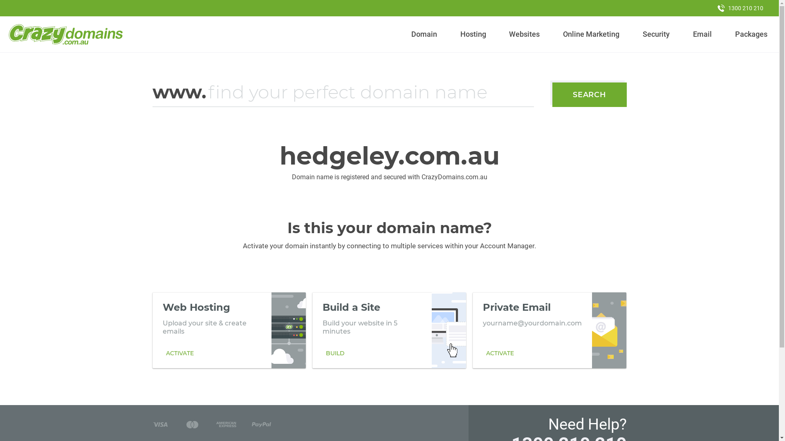  I want to click on Web Hosting
Upload your site & create emails
ACTIVATE, so click(229, 330).